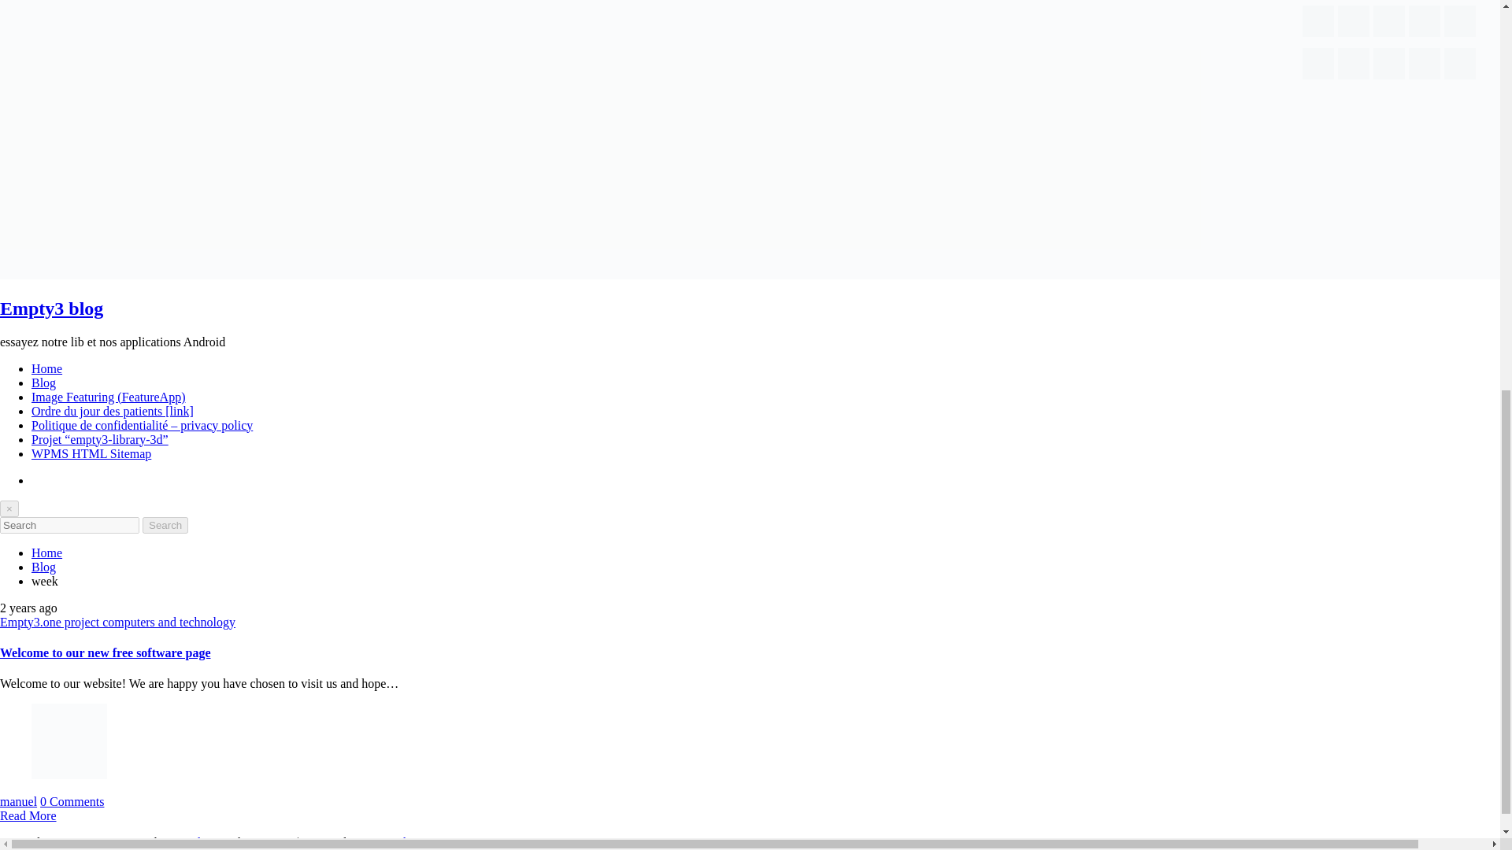  What do you see at coordinates (46, 368) in the screenshot?
I see `Home` at bounding box center [46, 368].